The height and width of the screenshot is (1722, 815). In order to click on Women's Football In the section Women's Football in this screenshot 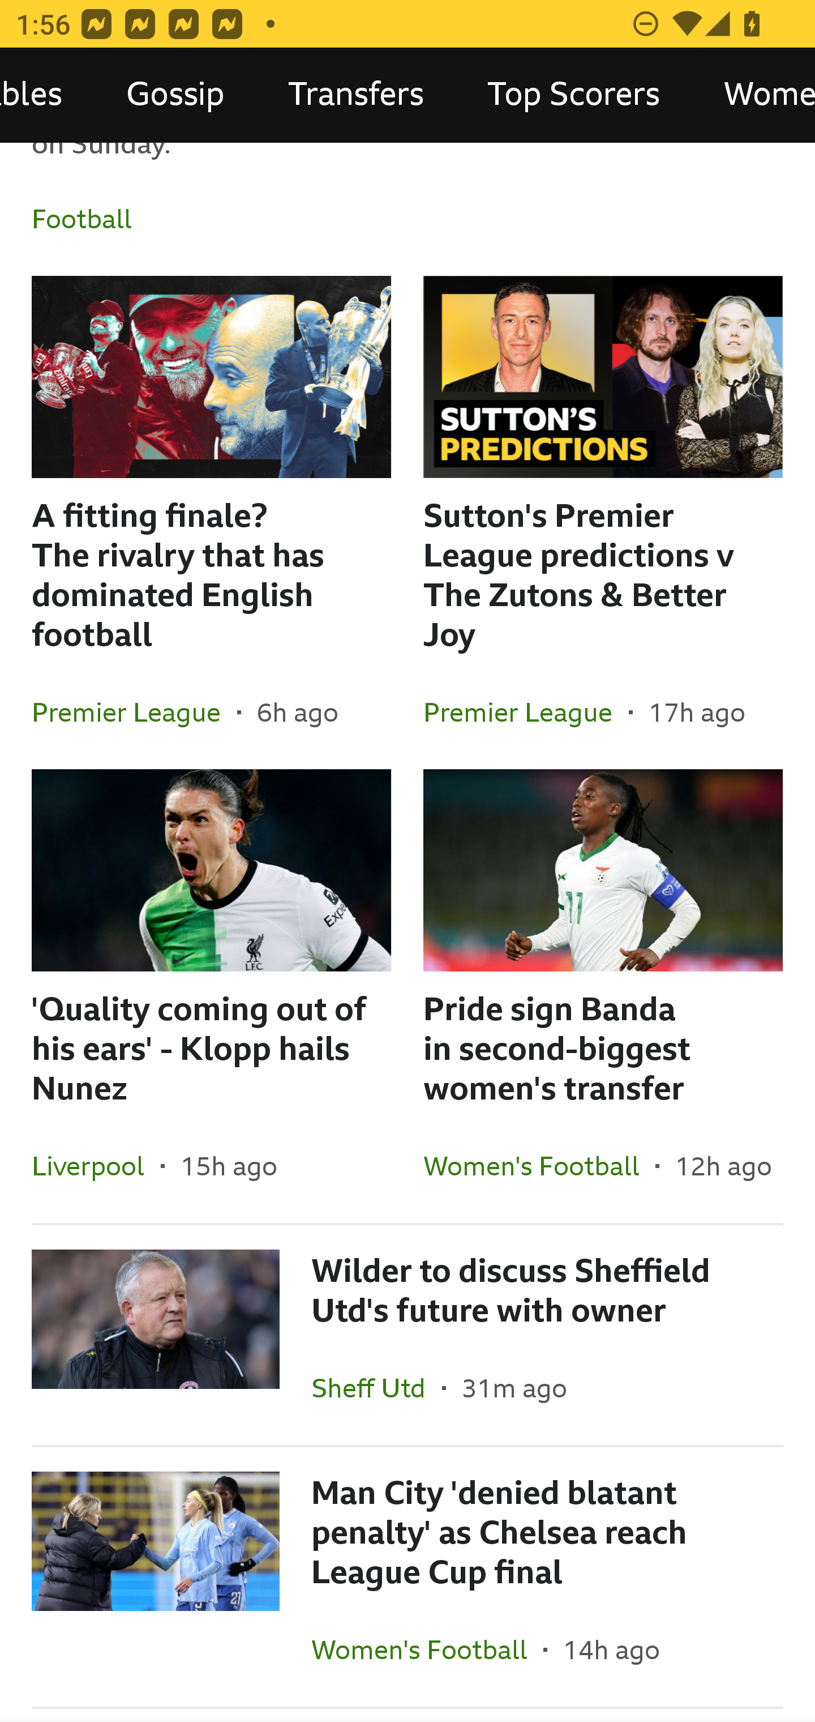, I will do `click(539, 1166)`.